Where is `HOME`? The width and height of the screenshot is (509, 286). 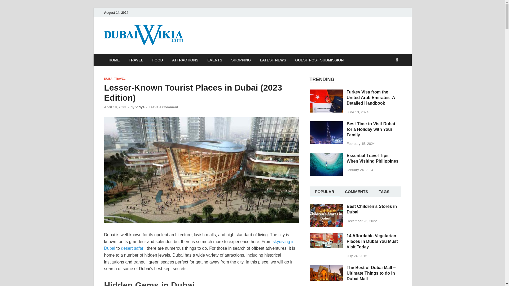
HOME is located at coordinates (114, 60).